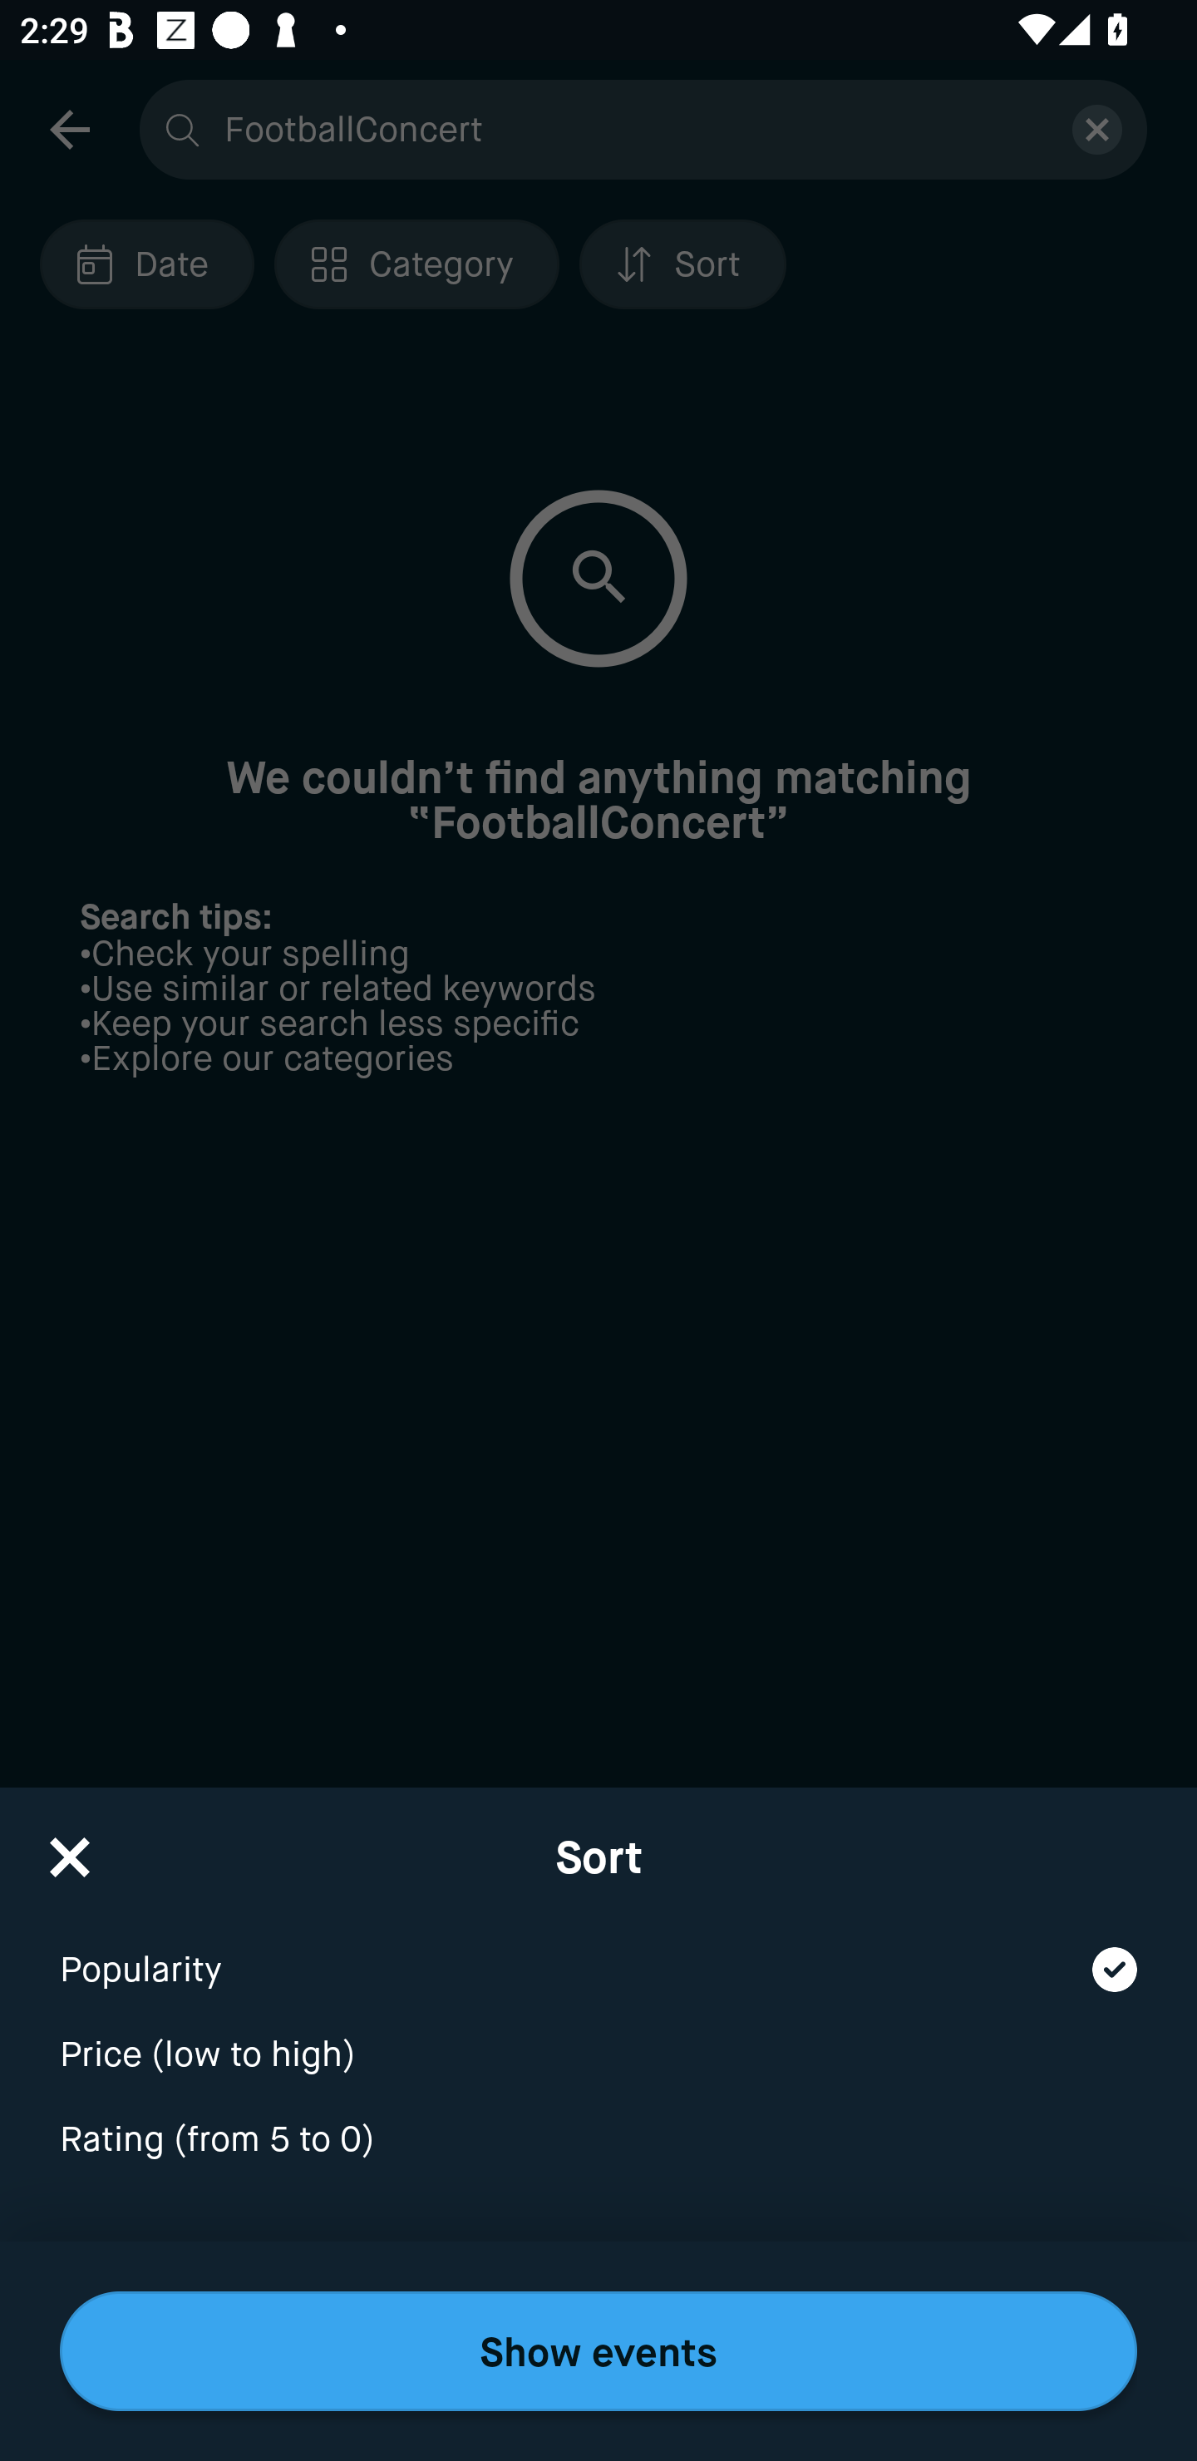 The image size is (1197, 2461). I want to click on Rating (from 5 to 0), so click(598, 2140).